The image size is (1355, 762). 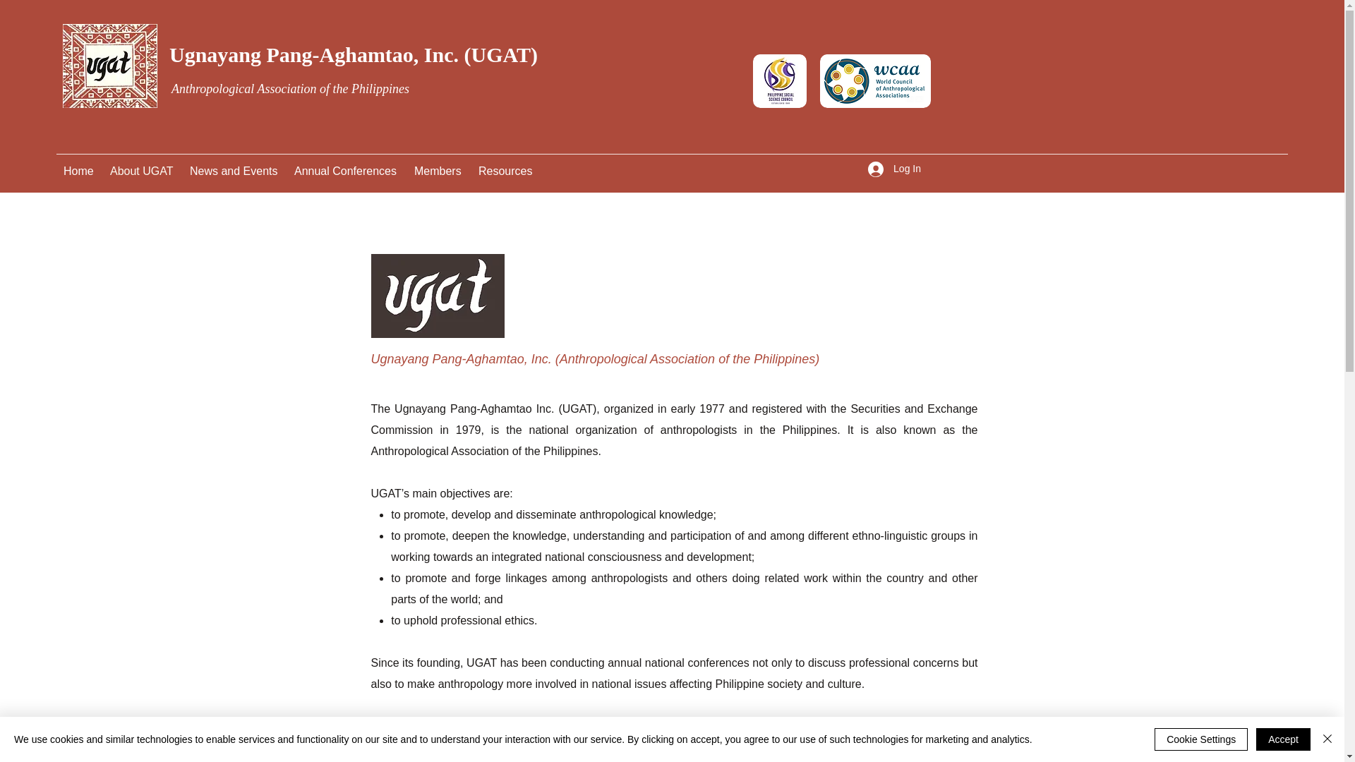 What do you see at coordinates (779, 80) in the screenshot?
I see `PSSC logo.jpg` at bounding box center [779, 80].